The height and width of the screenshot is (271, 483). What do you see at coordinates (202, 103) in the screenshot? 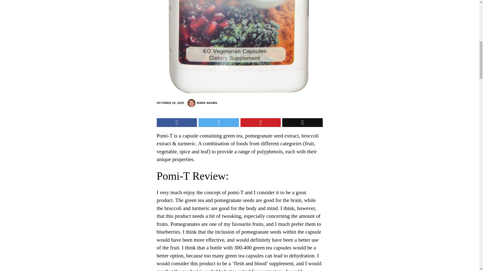
I see `MARK ADAMS` at bounding box center [202, 103].